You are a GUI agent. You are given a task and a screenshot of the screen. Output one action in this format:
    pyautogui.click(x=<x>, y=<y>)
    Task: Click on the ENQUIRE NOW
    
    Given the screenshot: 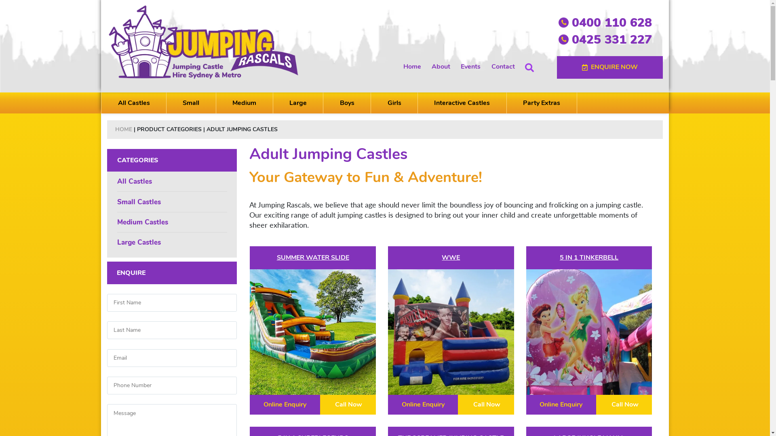 What is the action you would take?
    pyautogui.click(x=610, y=67)
    